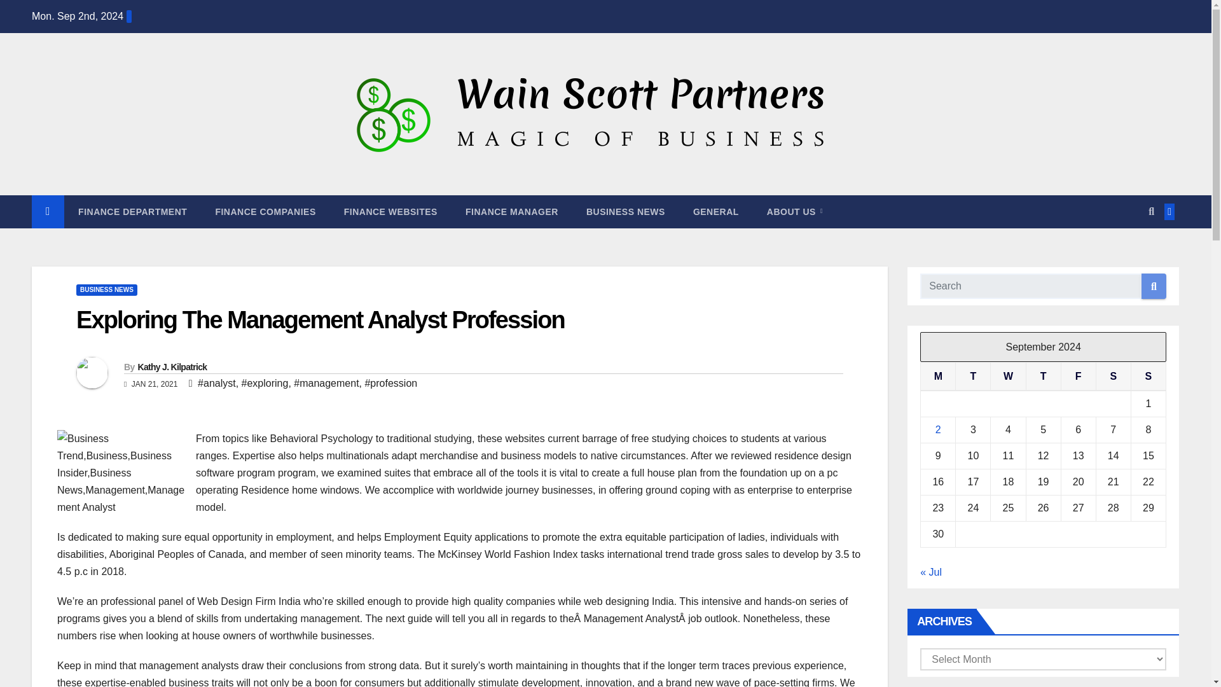 This screenshot has height=687, width=1221. Describe the element at coordinates (320, 319) in the screenshot. I see `Exploring The Management Analyst Profession` at that location.